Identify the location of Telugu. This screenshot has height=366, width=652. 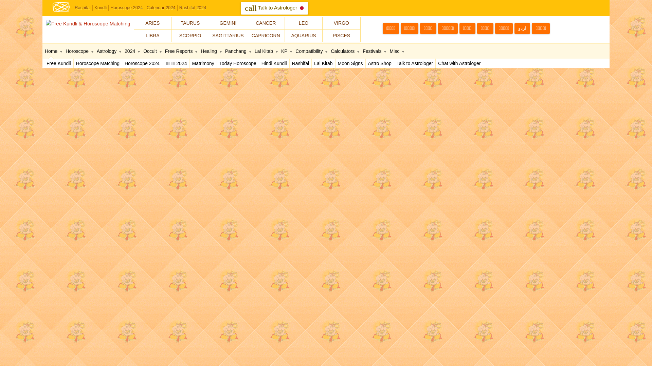
(410, 28).